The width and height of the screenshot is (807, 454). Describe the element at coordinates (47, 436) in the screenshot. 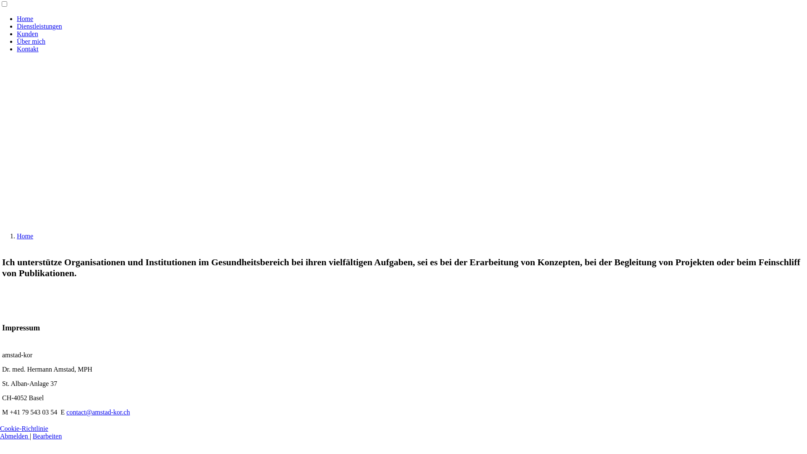

I see `Bearbeiten` at that location.